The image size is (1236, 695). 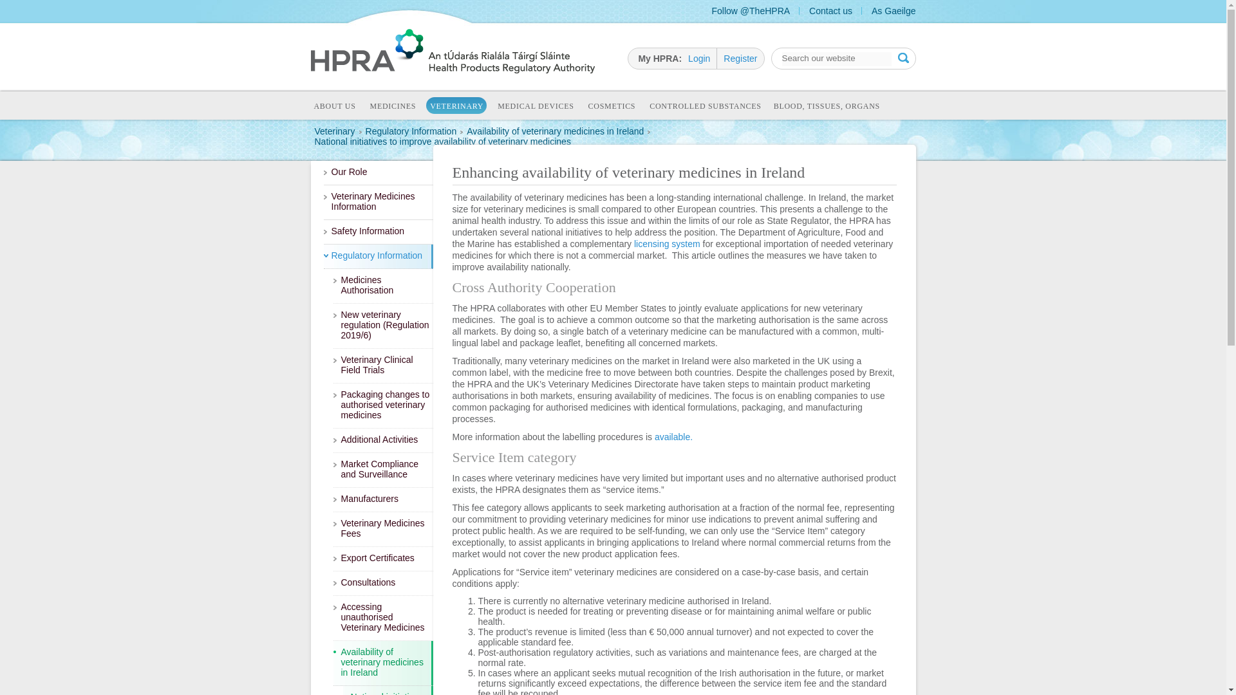 I want to click on Medicines Authorisation, so click(x=384, y=286).